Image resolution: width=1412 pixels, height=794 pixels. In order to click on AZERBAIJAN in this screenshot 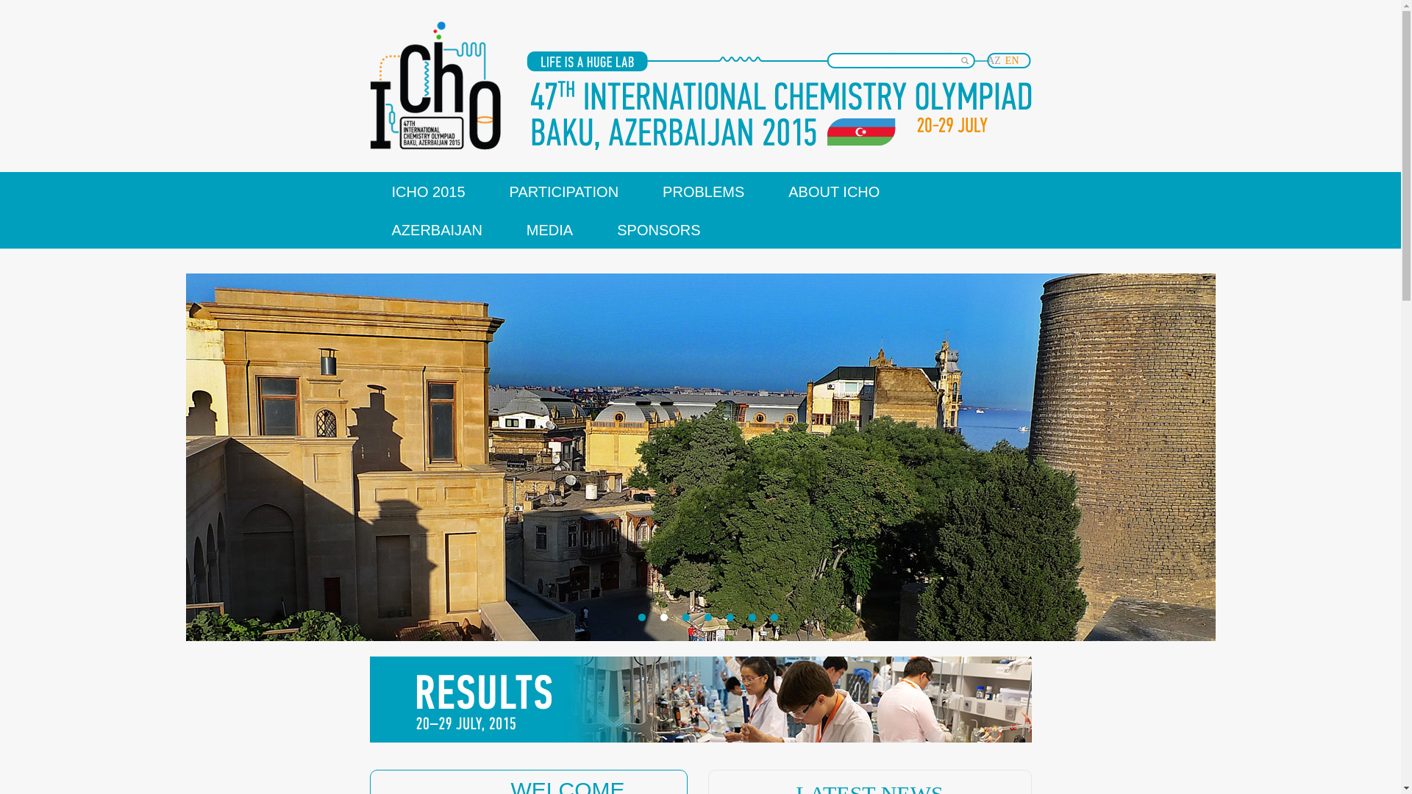, I will do `click(437, 229)`.